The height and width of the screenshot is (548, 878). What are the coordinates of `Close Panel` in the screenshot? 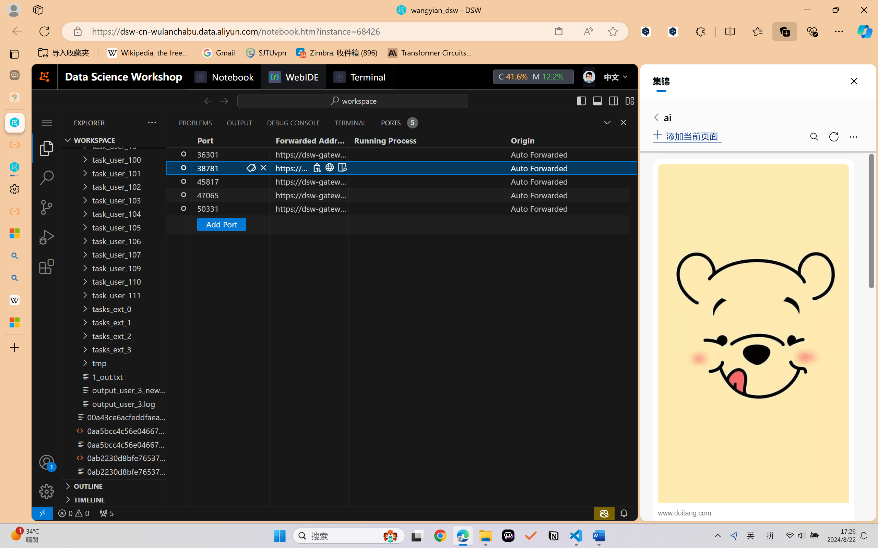 It's located at (624, 122).